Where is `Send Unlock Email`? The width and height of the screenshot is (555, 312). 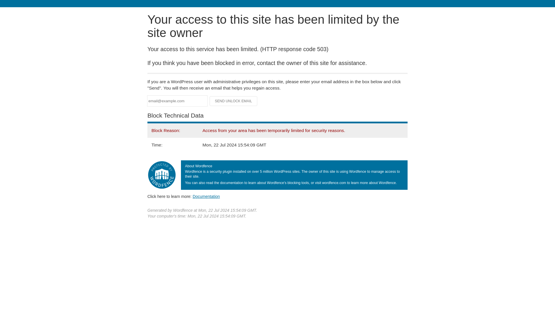 Send Unlock Email is located at coordinates (234, 101).